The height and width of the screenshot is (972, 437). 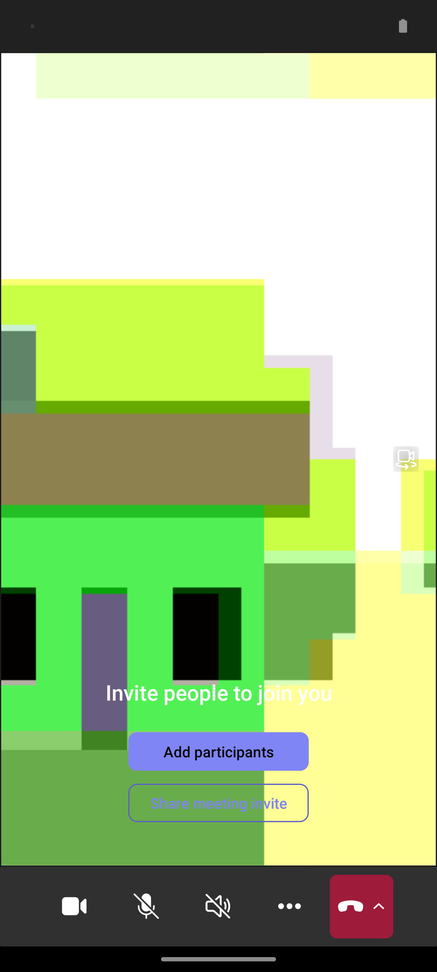 I want to click on Add participants, so click(x=218, y=751).